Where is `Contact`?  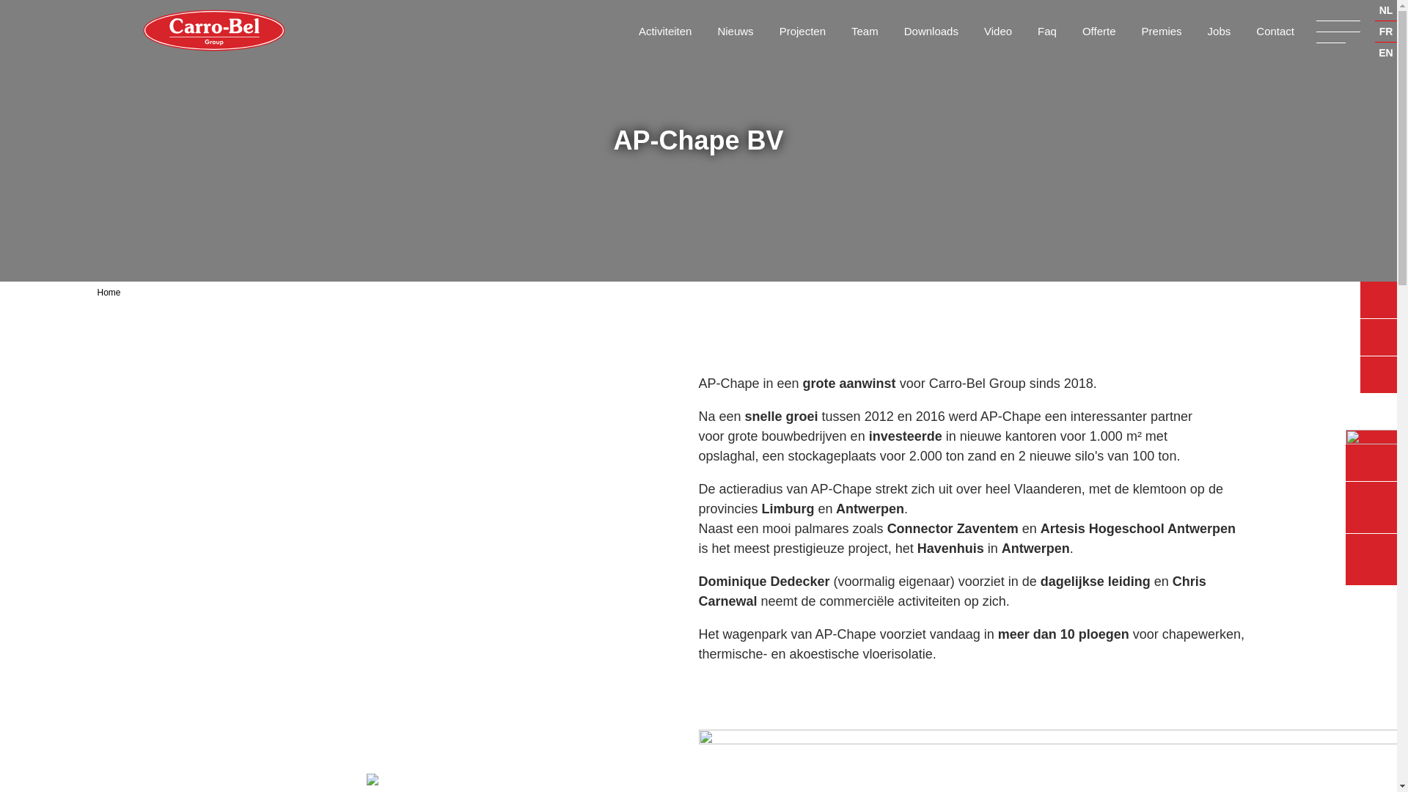 Contact is located at coordinates (1275, 31).